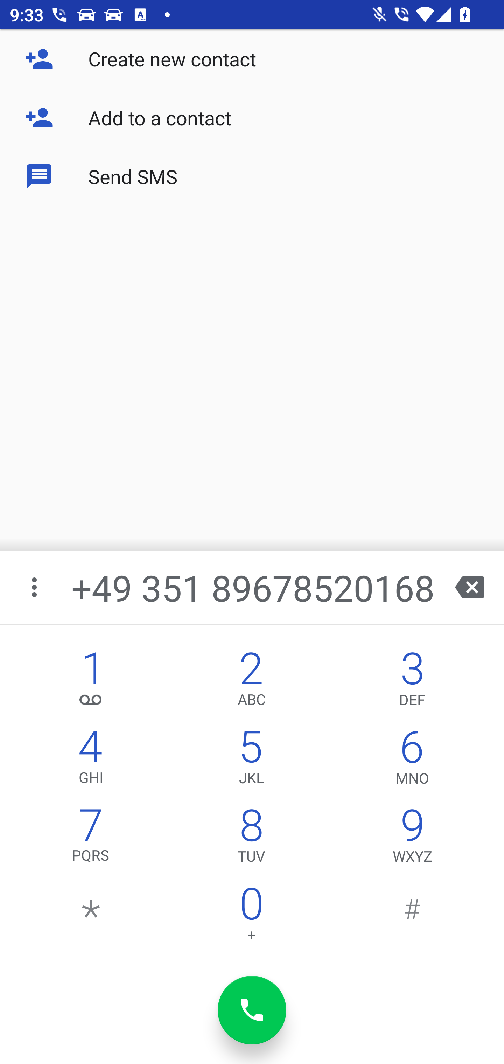 This screenshot has width=504, height=1064. Describe the element at coordinates (252, 118) in the screenshot. I see `Add to a contact` at that location.